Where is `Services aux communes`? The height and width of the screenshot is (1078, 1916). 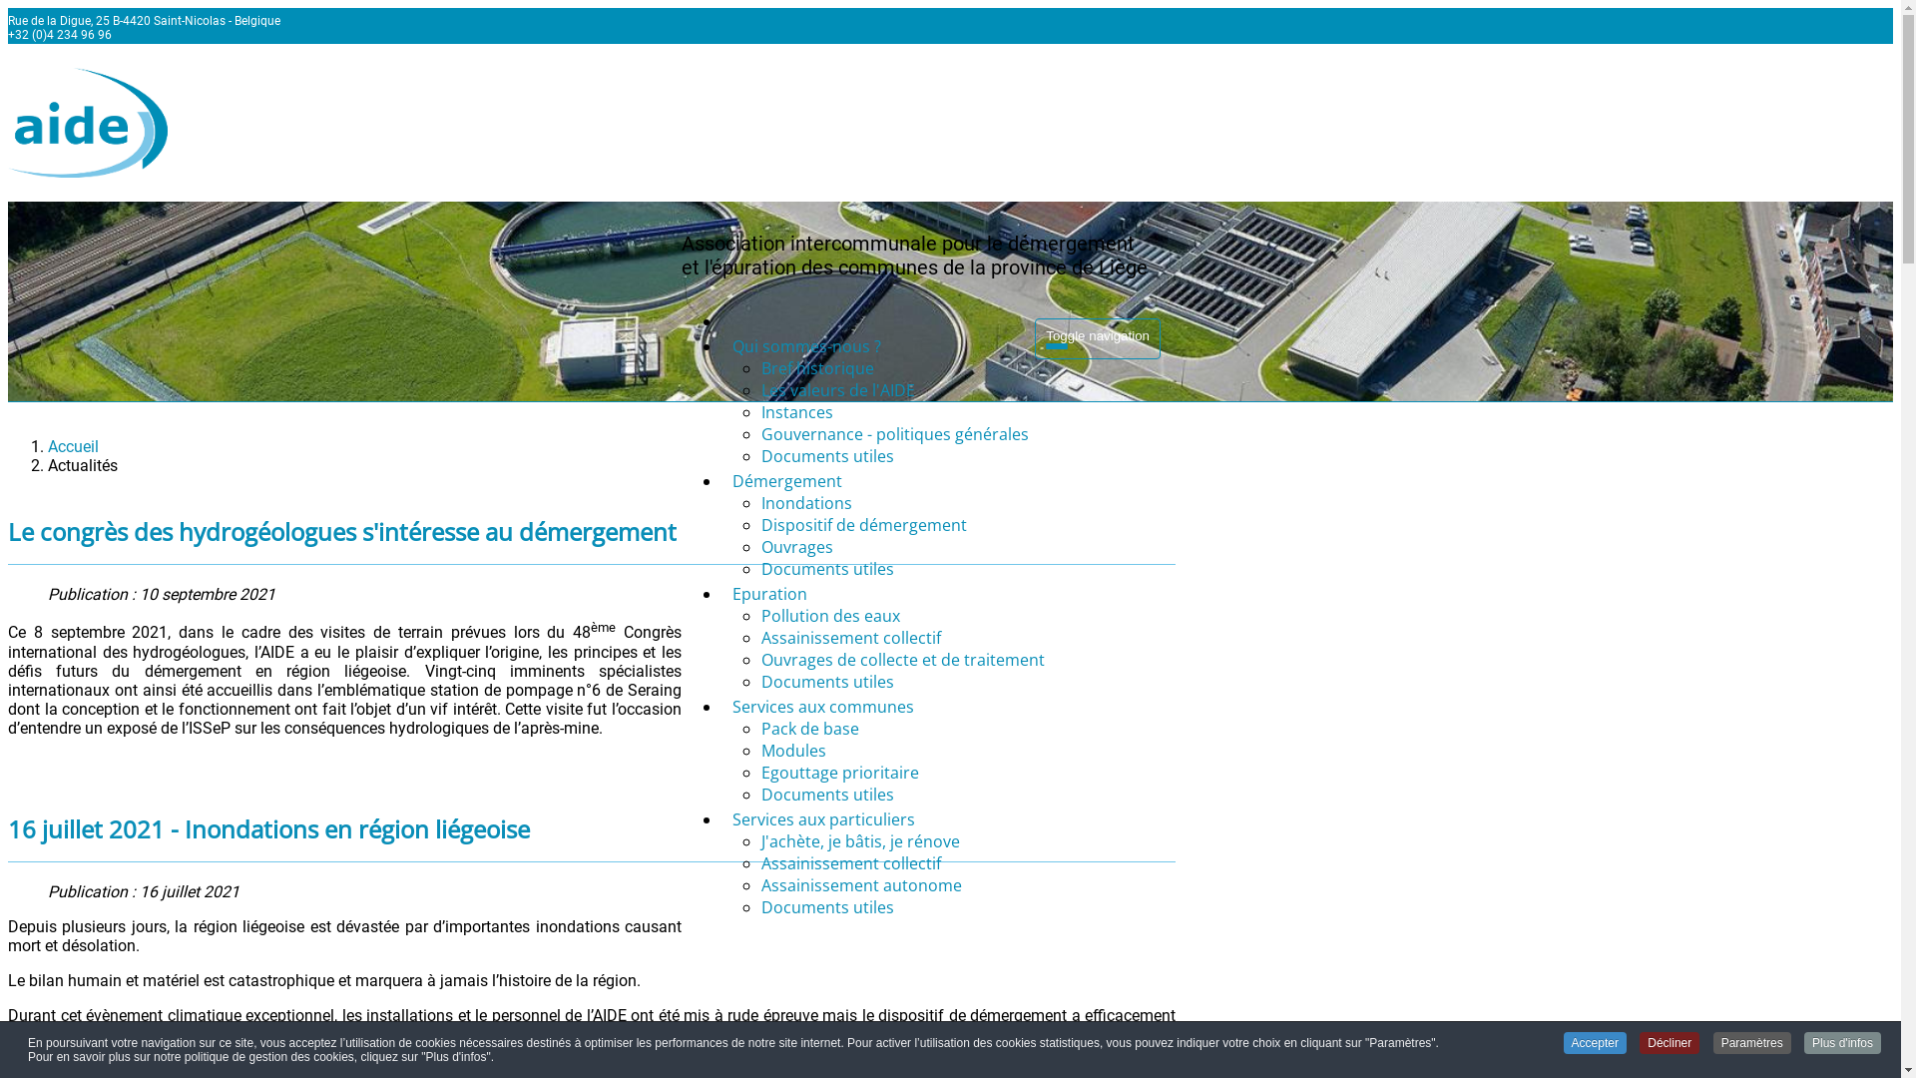 Services aux communes is located at coordinates (823, 707).